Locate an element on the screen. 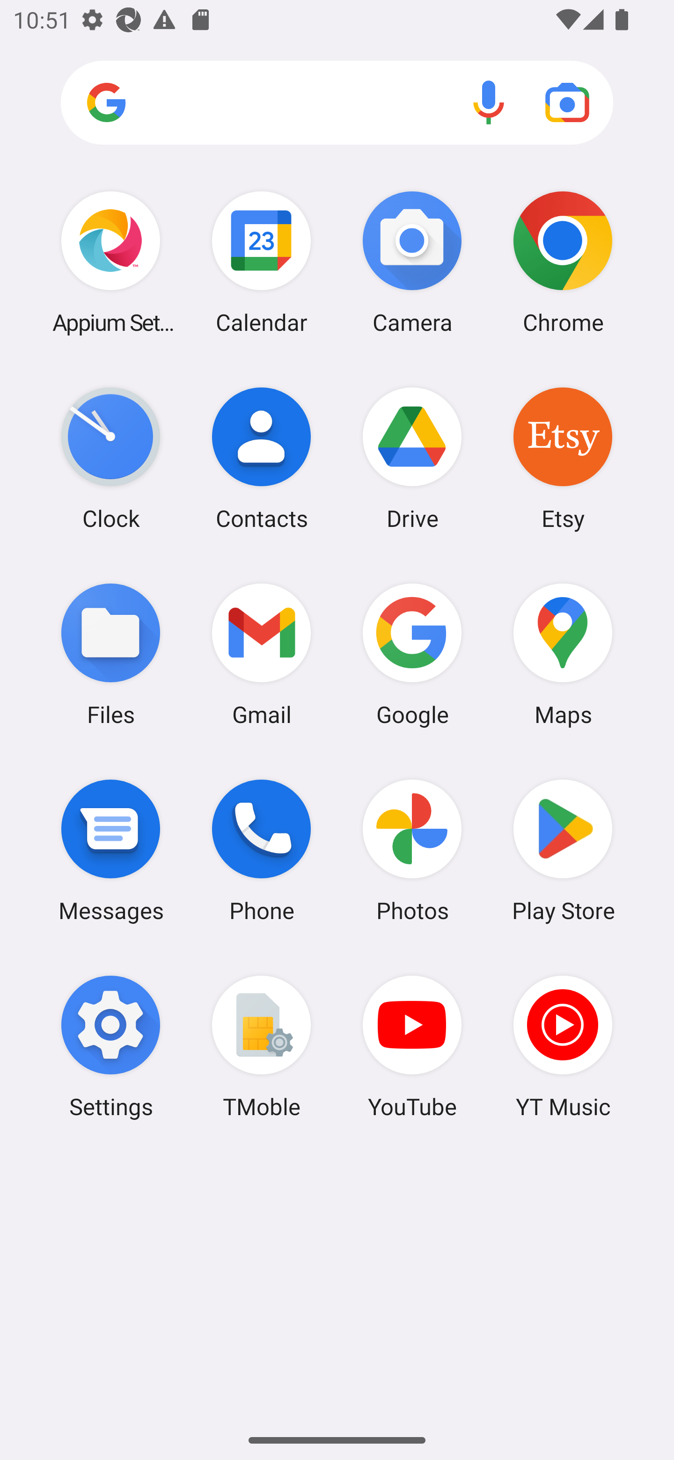 The image size is (674, 1460). Gmail is located at coordinates (261, 654).